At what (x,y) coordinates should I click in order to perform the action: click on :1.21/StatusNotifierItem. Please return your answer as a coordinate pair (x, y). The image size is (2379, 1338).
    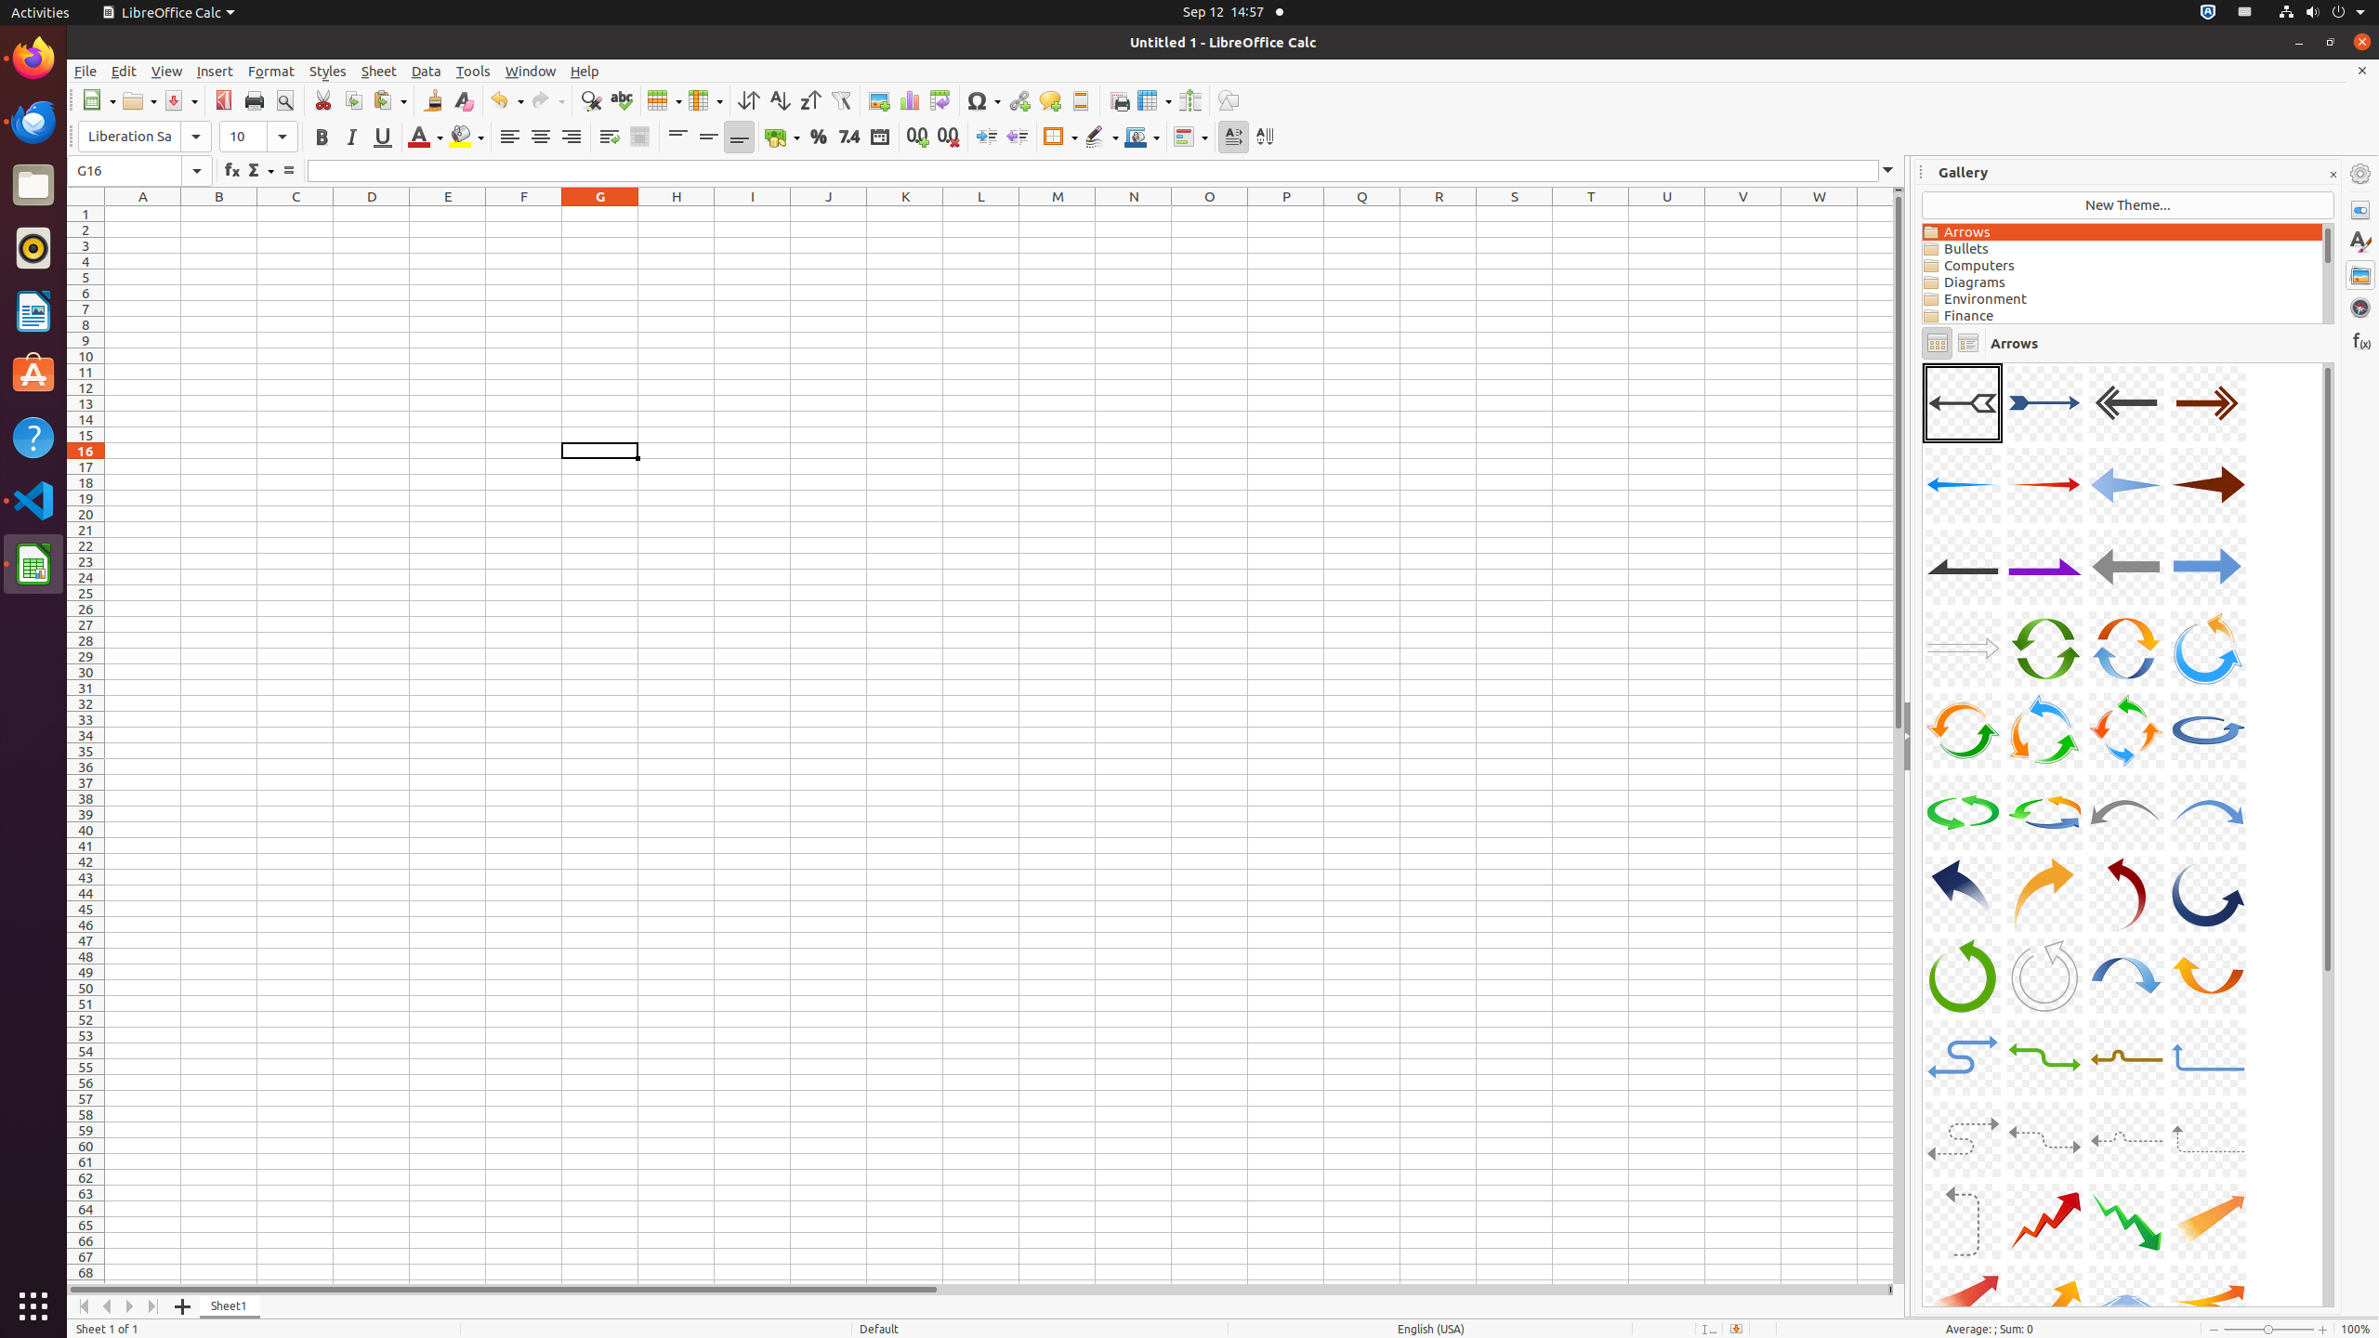
    Looking at the image, I should click on (2245, 13).